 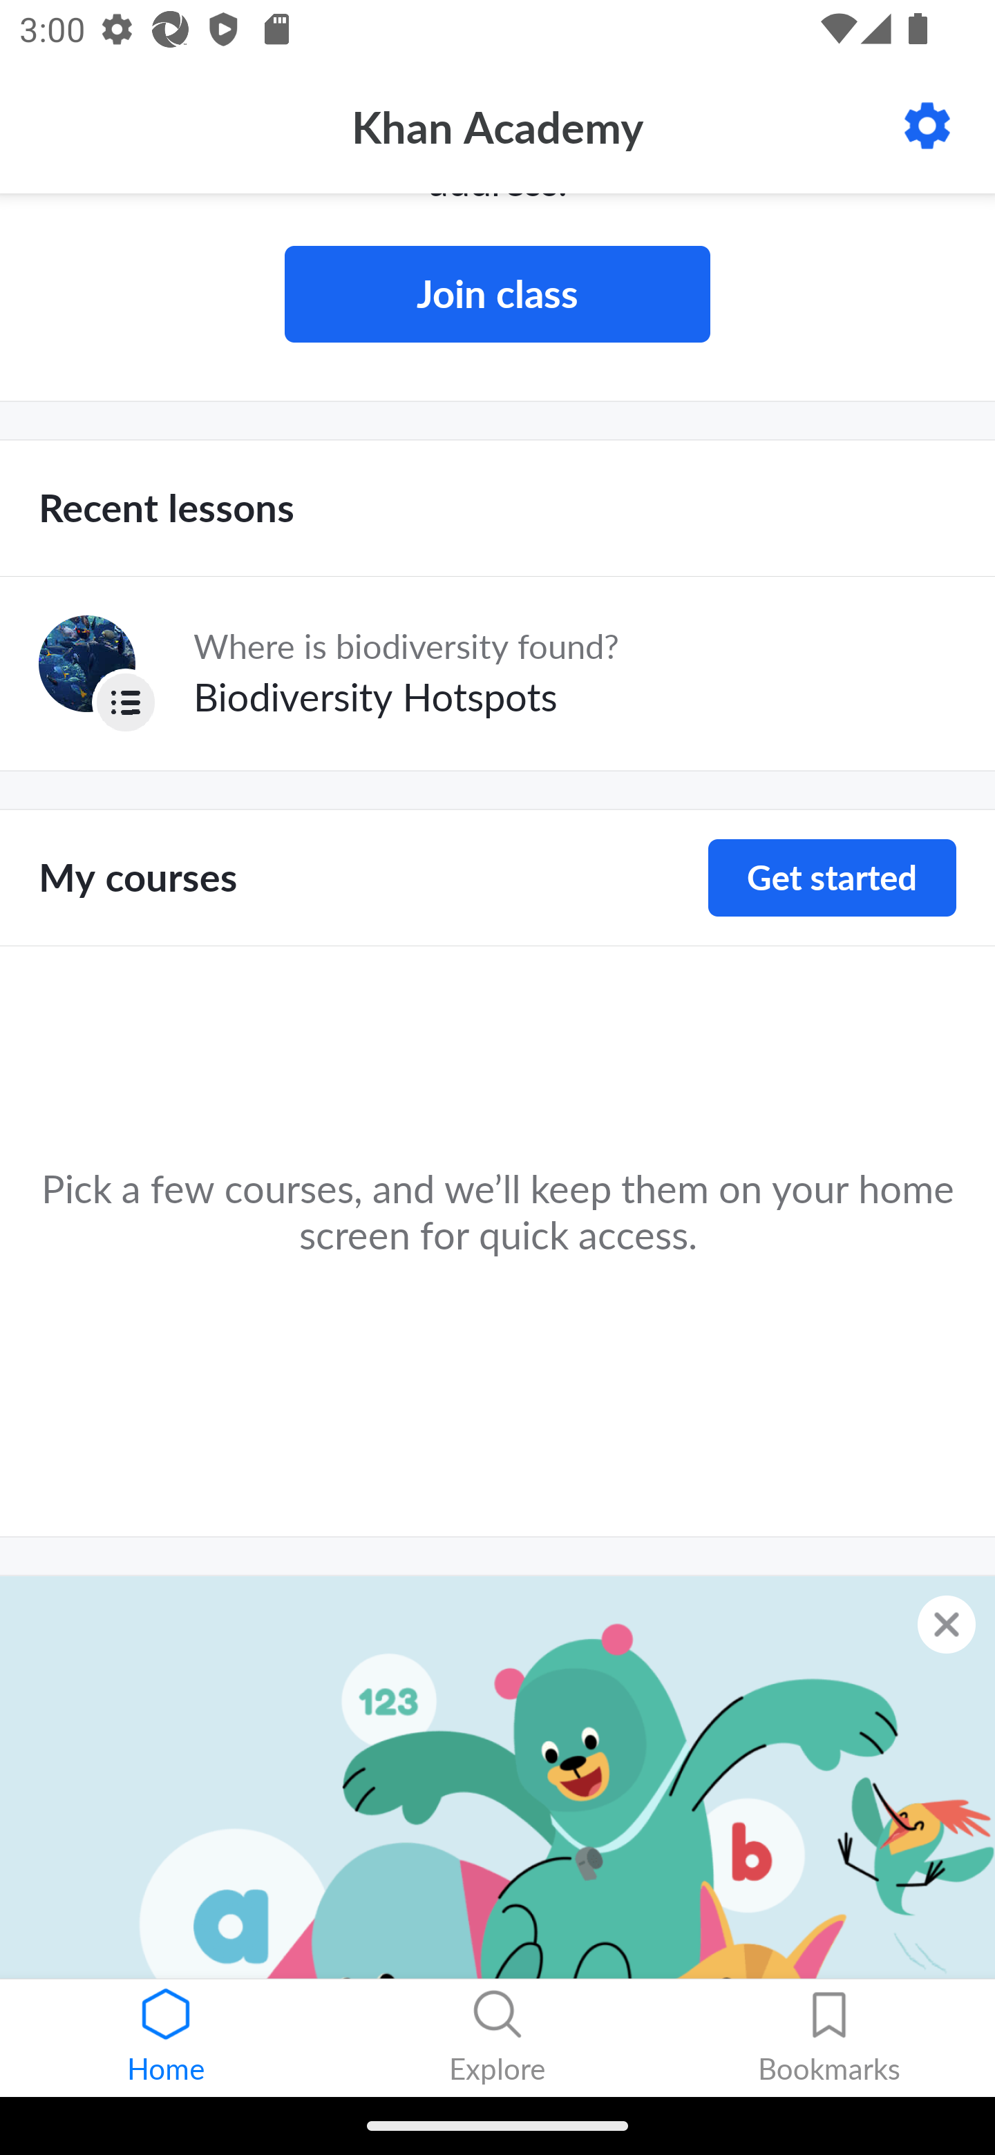 What do you see at coordinates (947, 1623) in the screenshot?
I see `Dismiss` at bounding box center [947, 1623].